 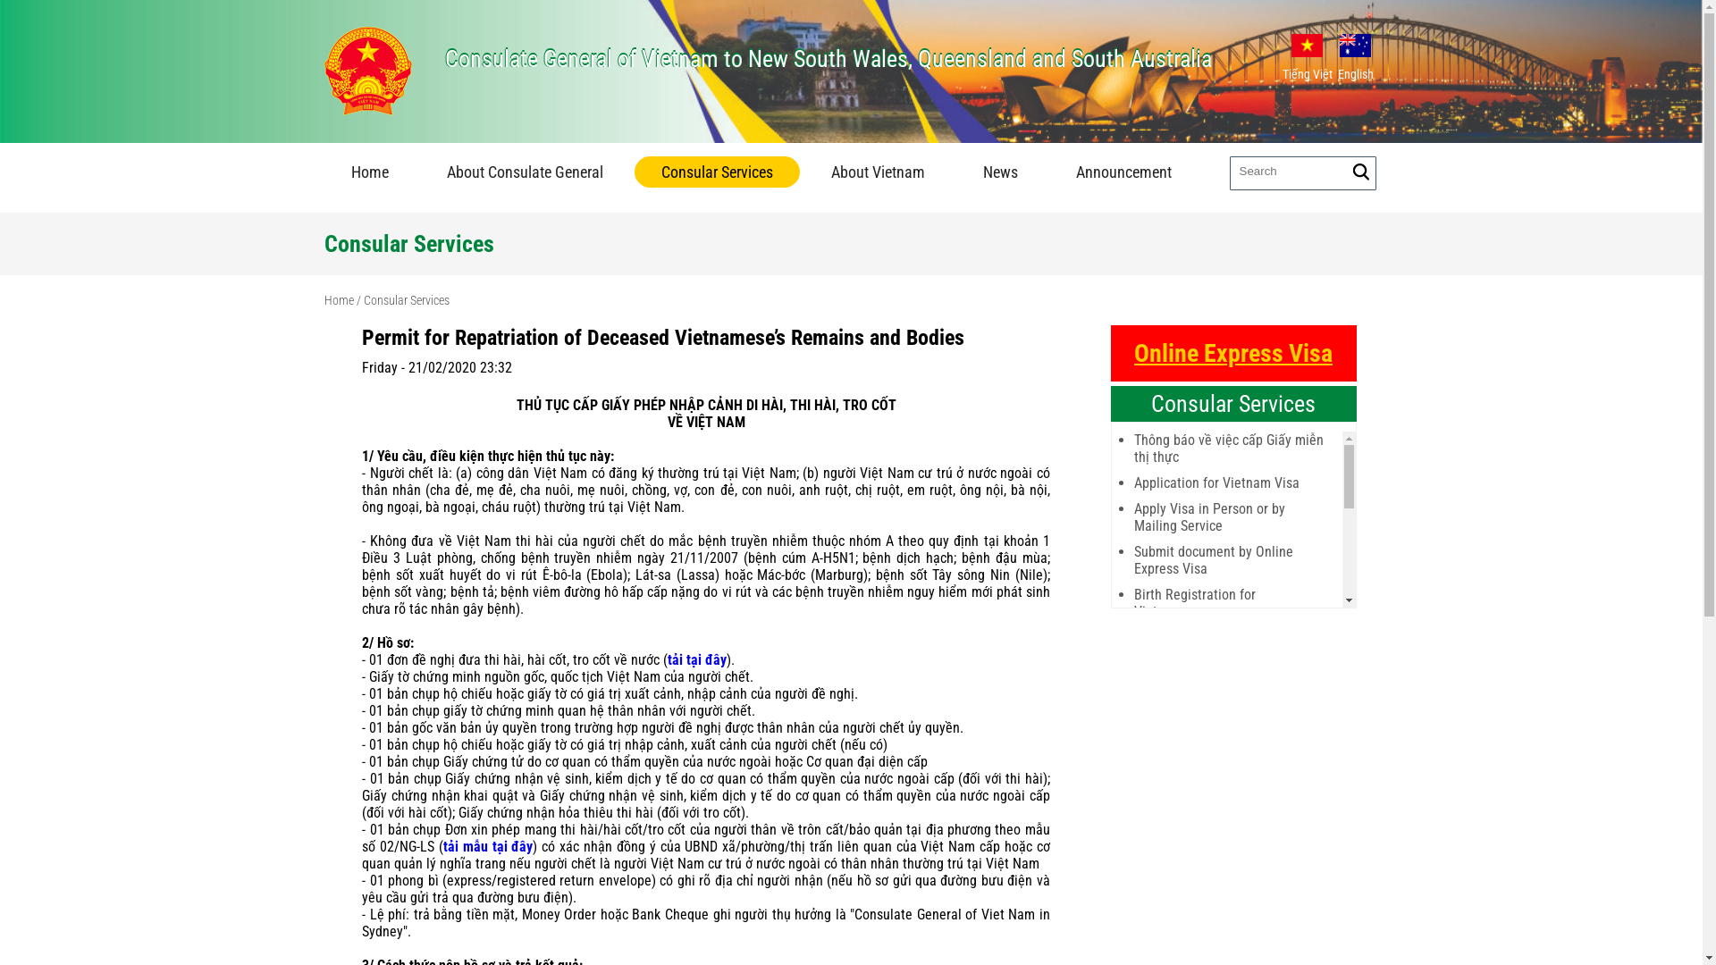 What do you see at coordinates (406, 300) in the screenshot?
I see `Consular Services` at bounding box center [406, 300].